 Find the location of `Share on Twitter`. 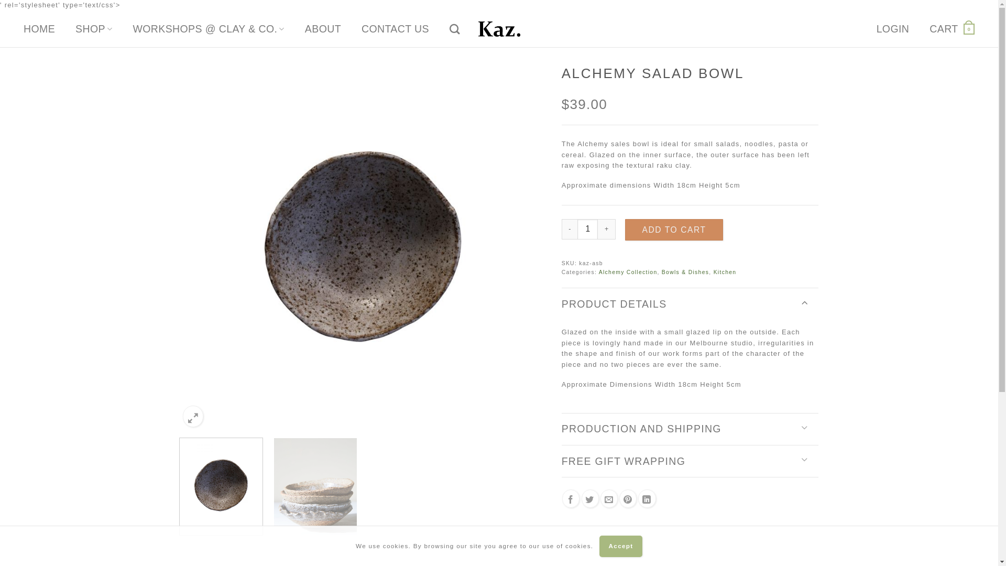

Share on Twitter is located at coordinates (590, 499).